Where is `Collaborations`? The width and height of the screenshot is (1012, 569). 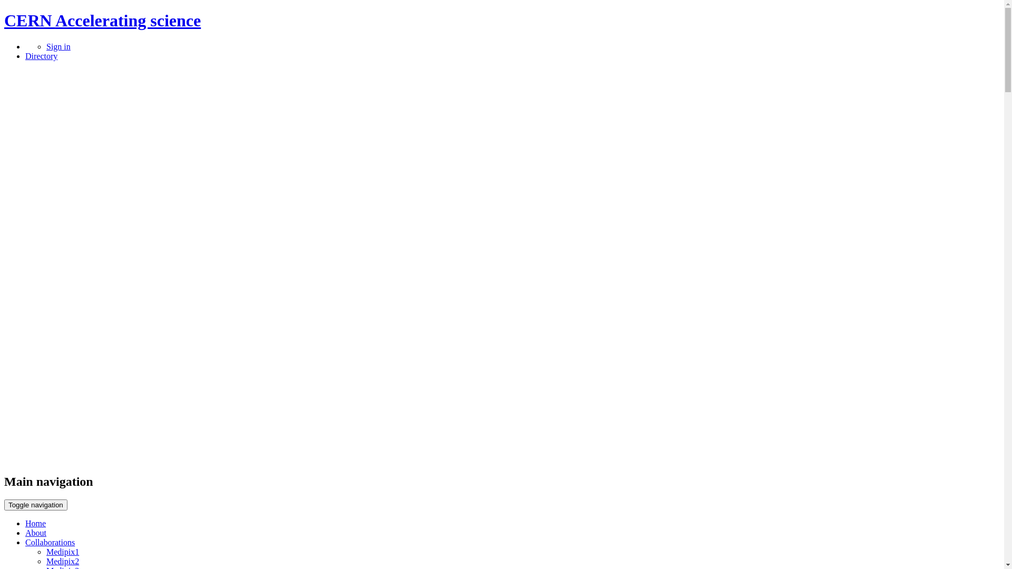 Collaborations is located at coordinates (50, 543).